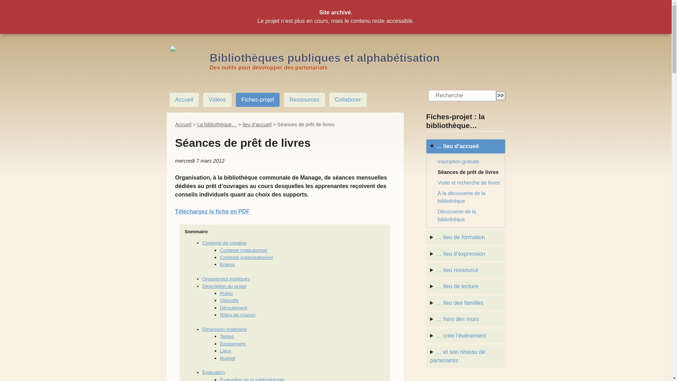 The height and width of the screenshot is (381, 677). Describe the element at coordinates (258, 100) in the screenshot. I see `Fiches-projet` at that location.